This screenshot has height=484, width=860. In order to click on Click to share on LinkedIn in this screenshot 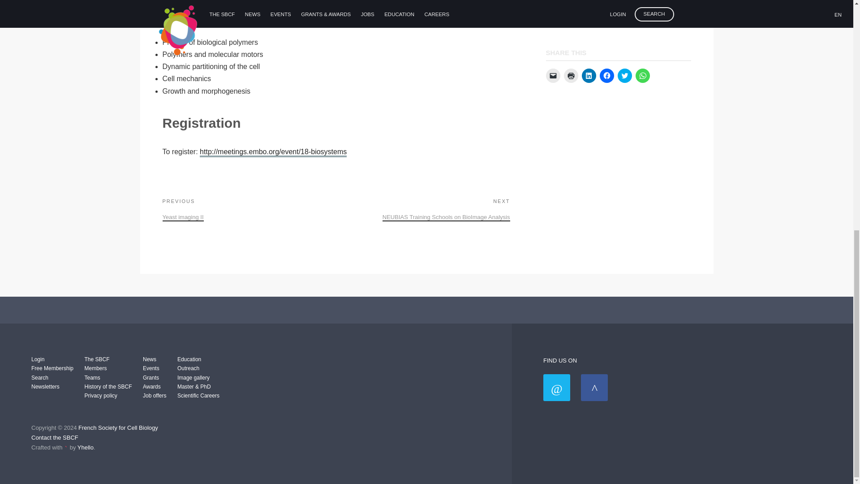, I will do `click(423, 209)`.